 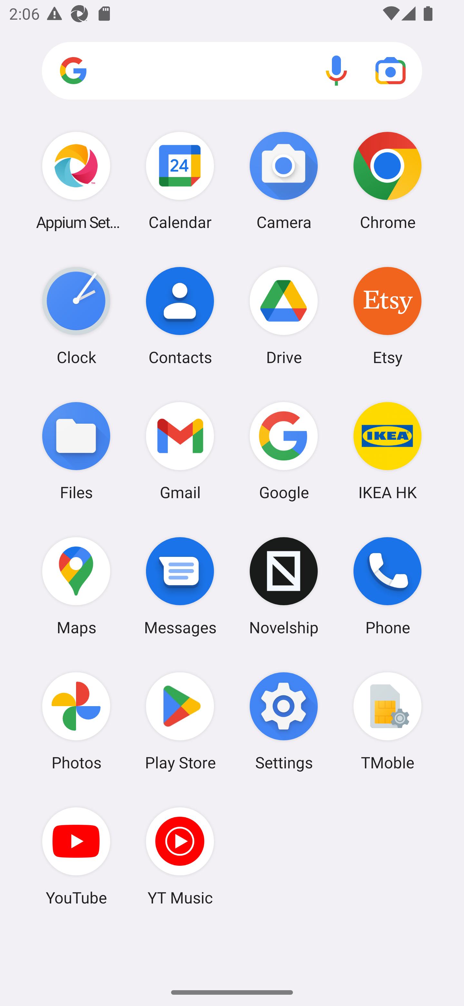 What do you see at coordinates (387, 181) in the screenshot?
I see `Chrome` at bounding box center [387, 181].